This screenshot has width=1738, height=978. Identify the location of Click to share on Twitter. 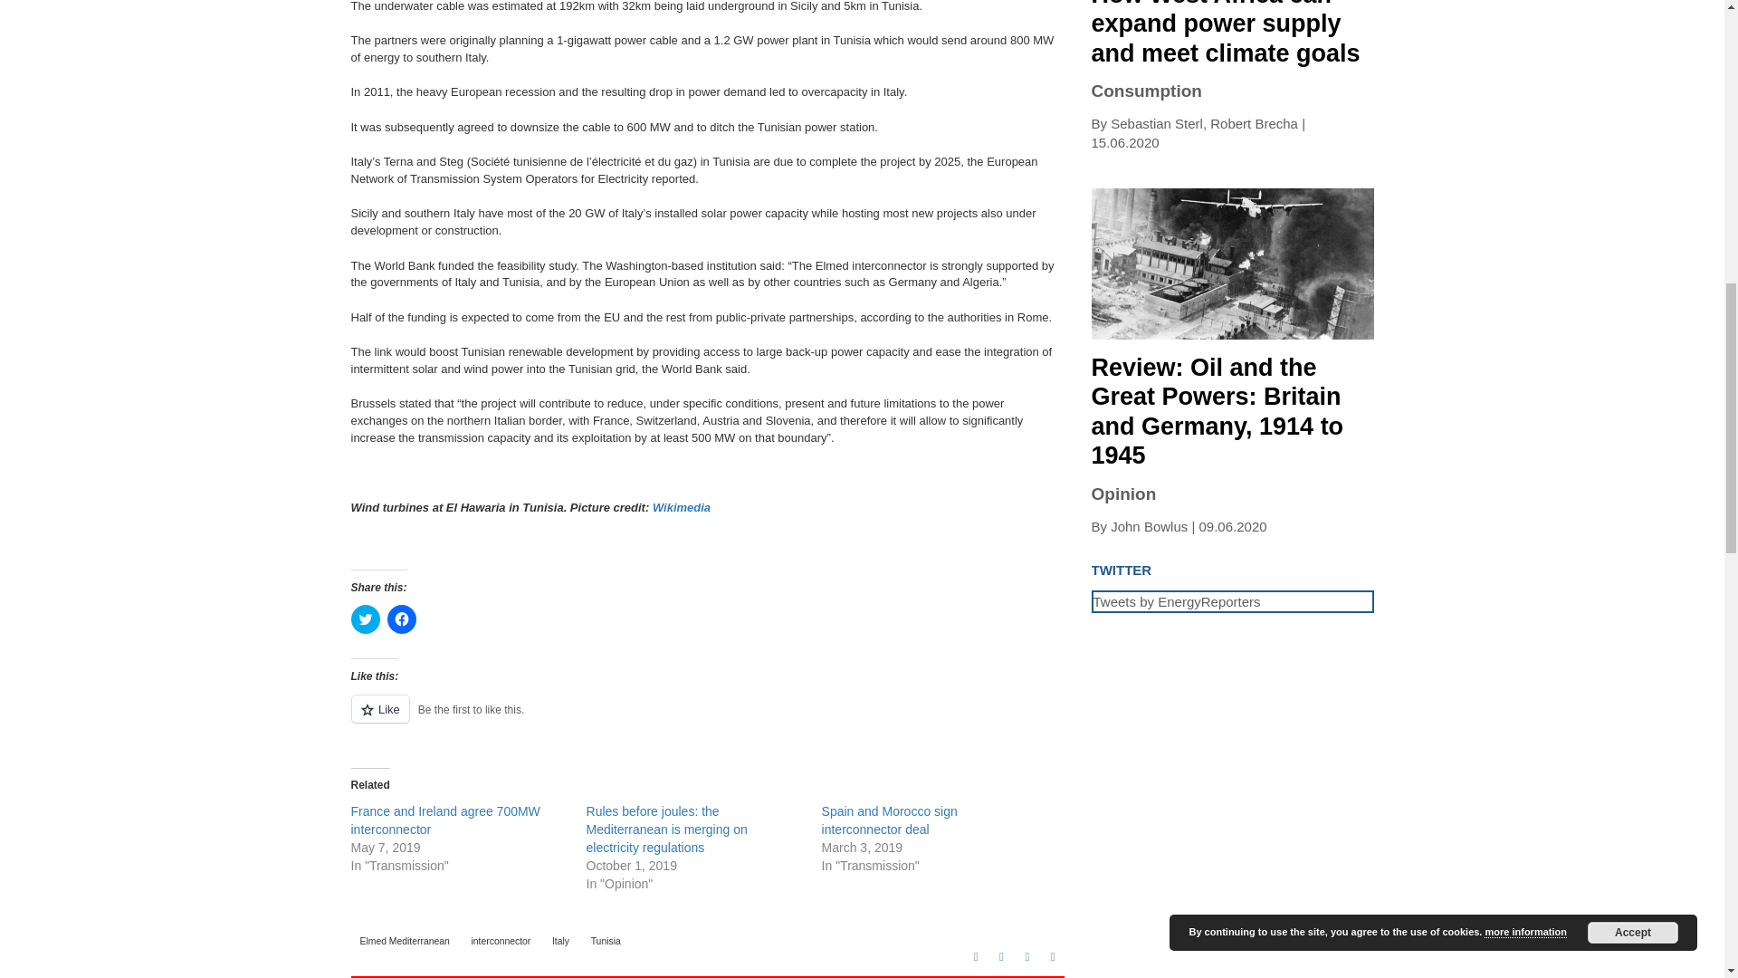
(366, 619).